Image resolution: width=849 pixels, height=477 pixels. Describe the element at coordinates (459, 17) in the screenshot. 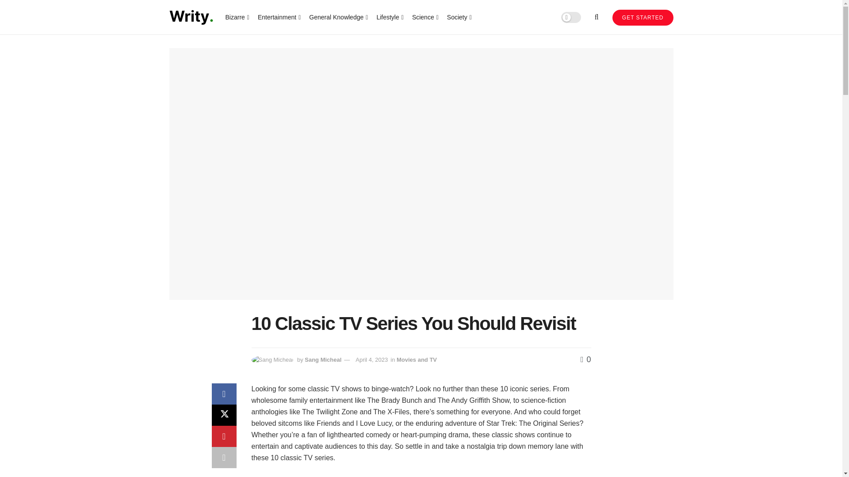

I see `Society` at that location.